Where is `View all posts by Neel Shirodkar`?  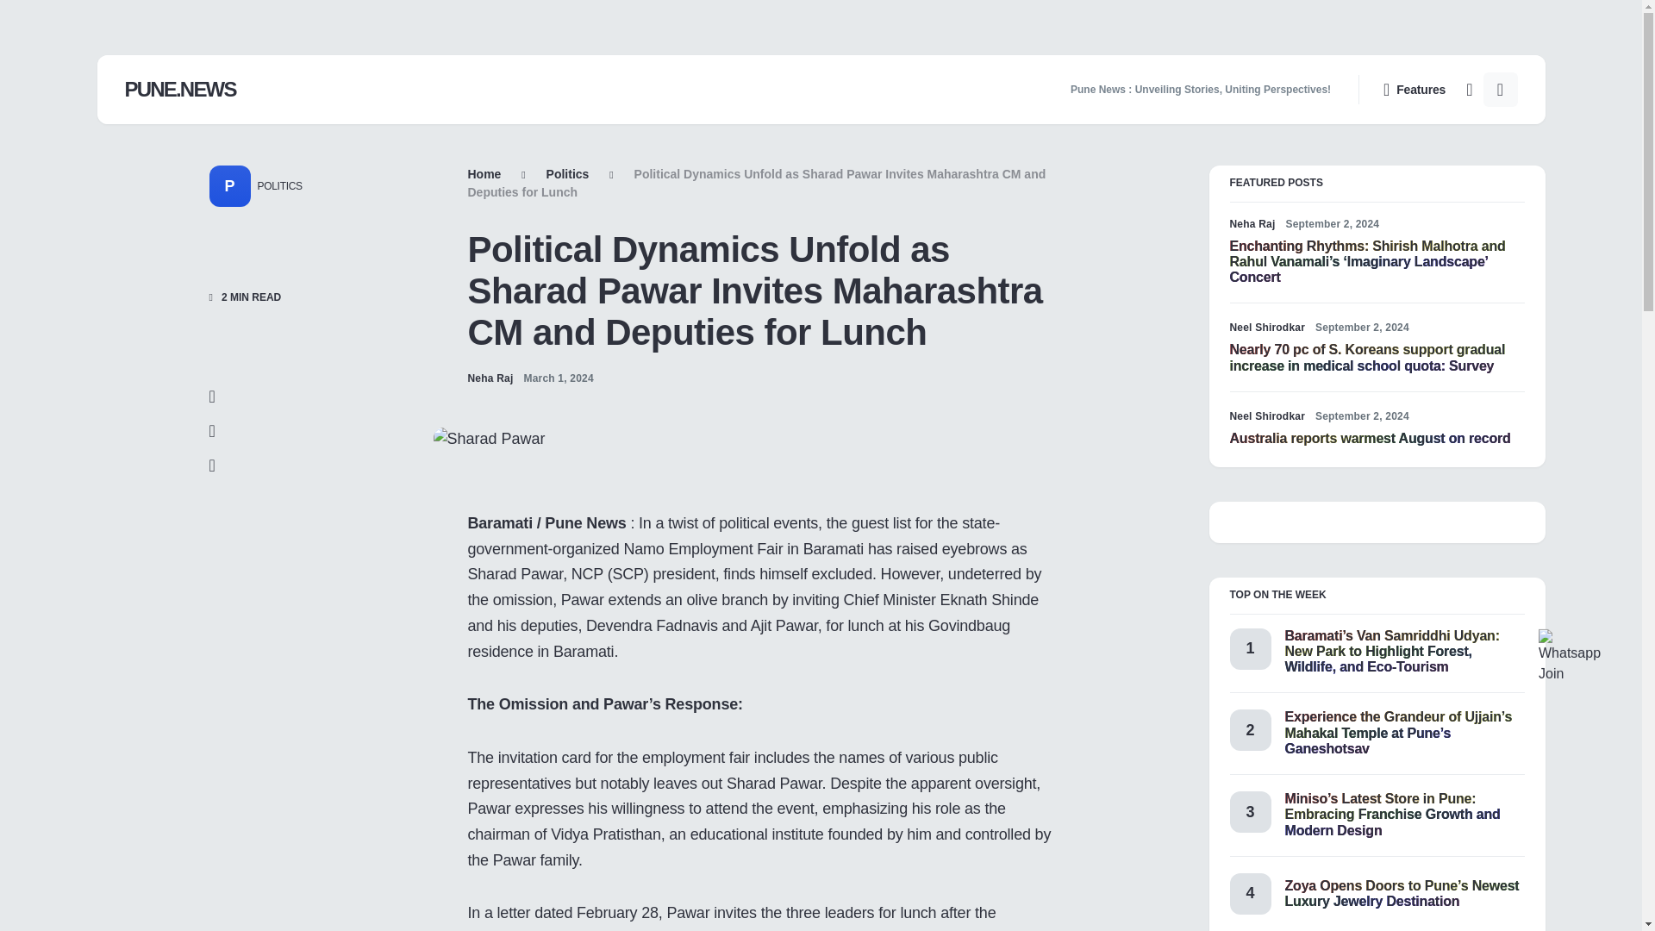 View all posts by Neel Shirodkar is located at coordinates (1267, 416).